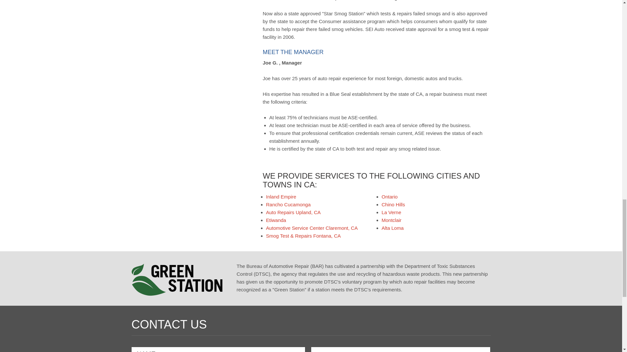  Describe the element at coordinates (391, 220) in the screenshot. I see `Montclair` at that location.